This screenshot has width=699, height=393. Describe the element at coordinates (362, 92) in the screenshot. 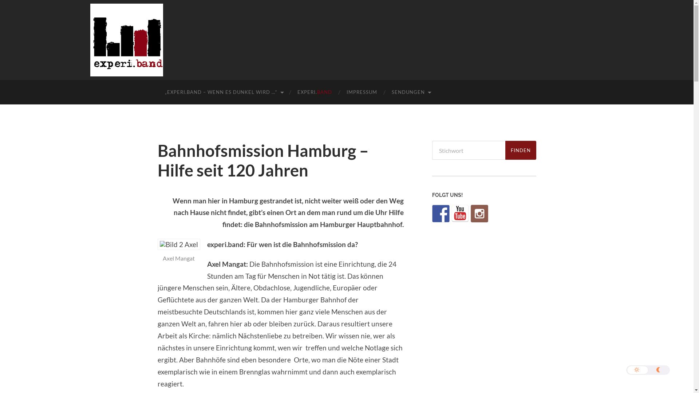

I see `IMPRESSUM` at that location.